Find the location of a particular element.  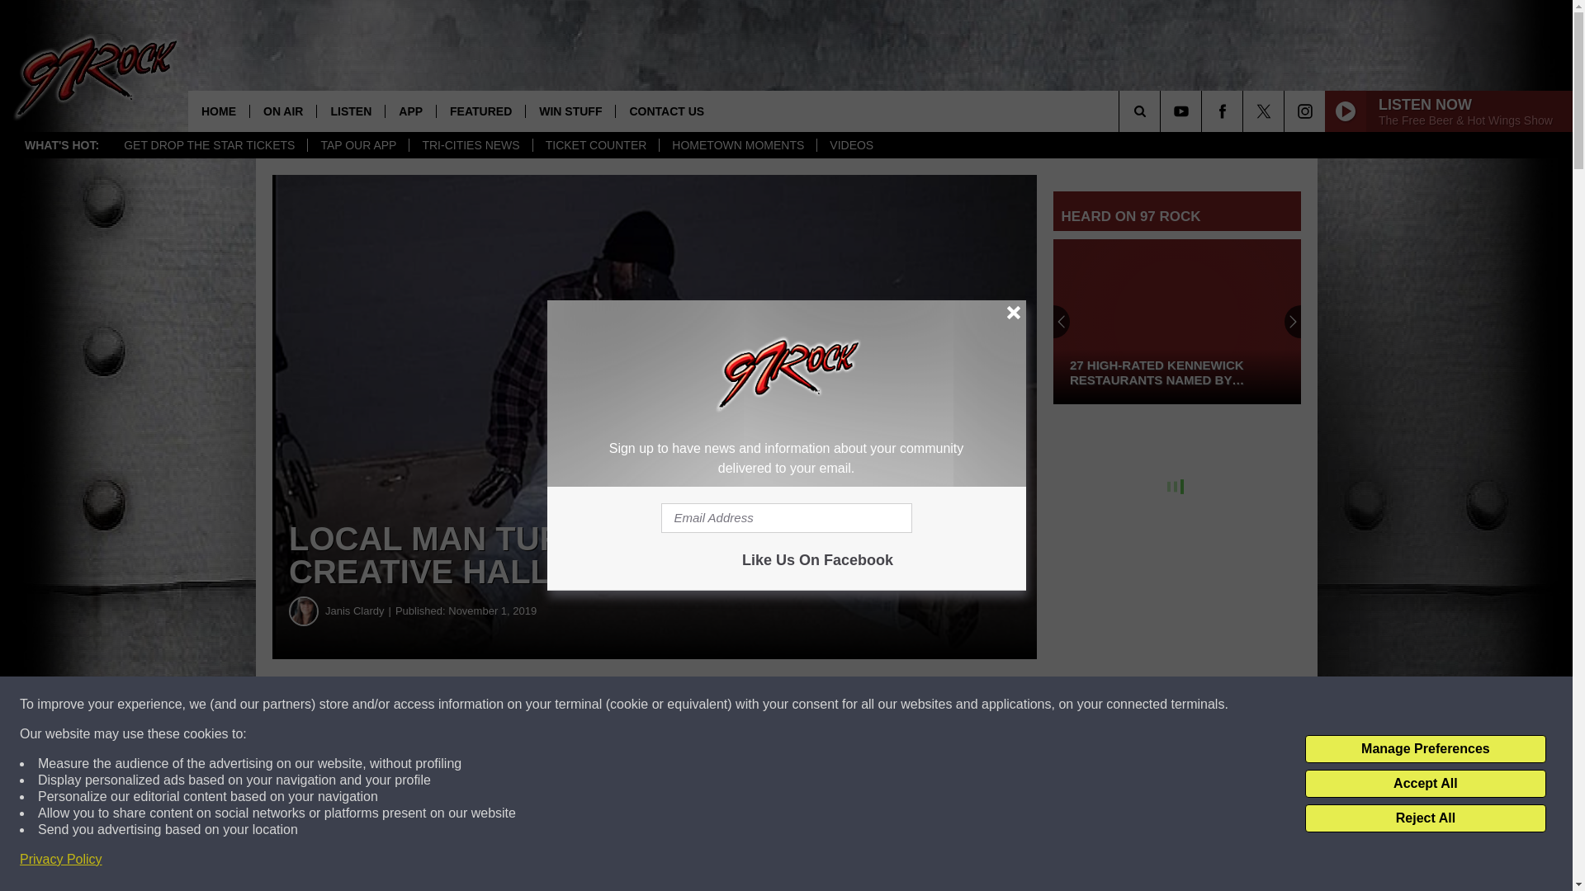

ON AIR is located at coordinates (282, 111).